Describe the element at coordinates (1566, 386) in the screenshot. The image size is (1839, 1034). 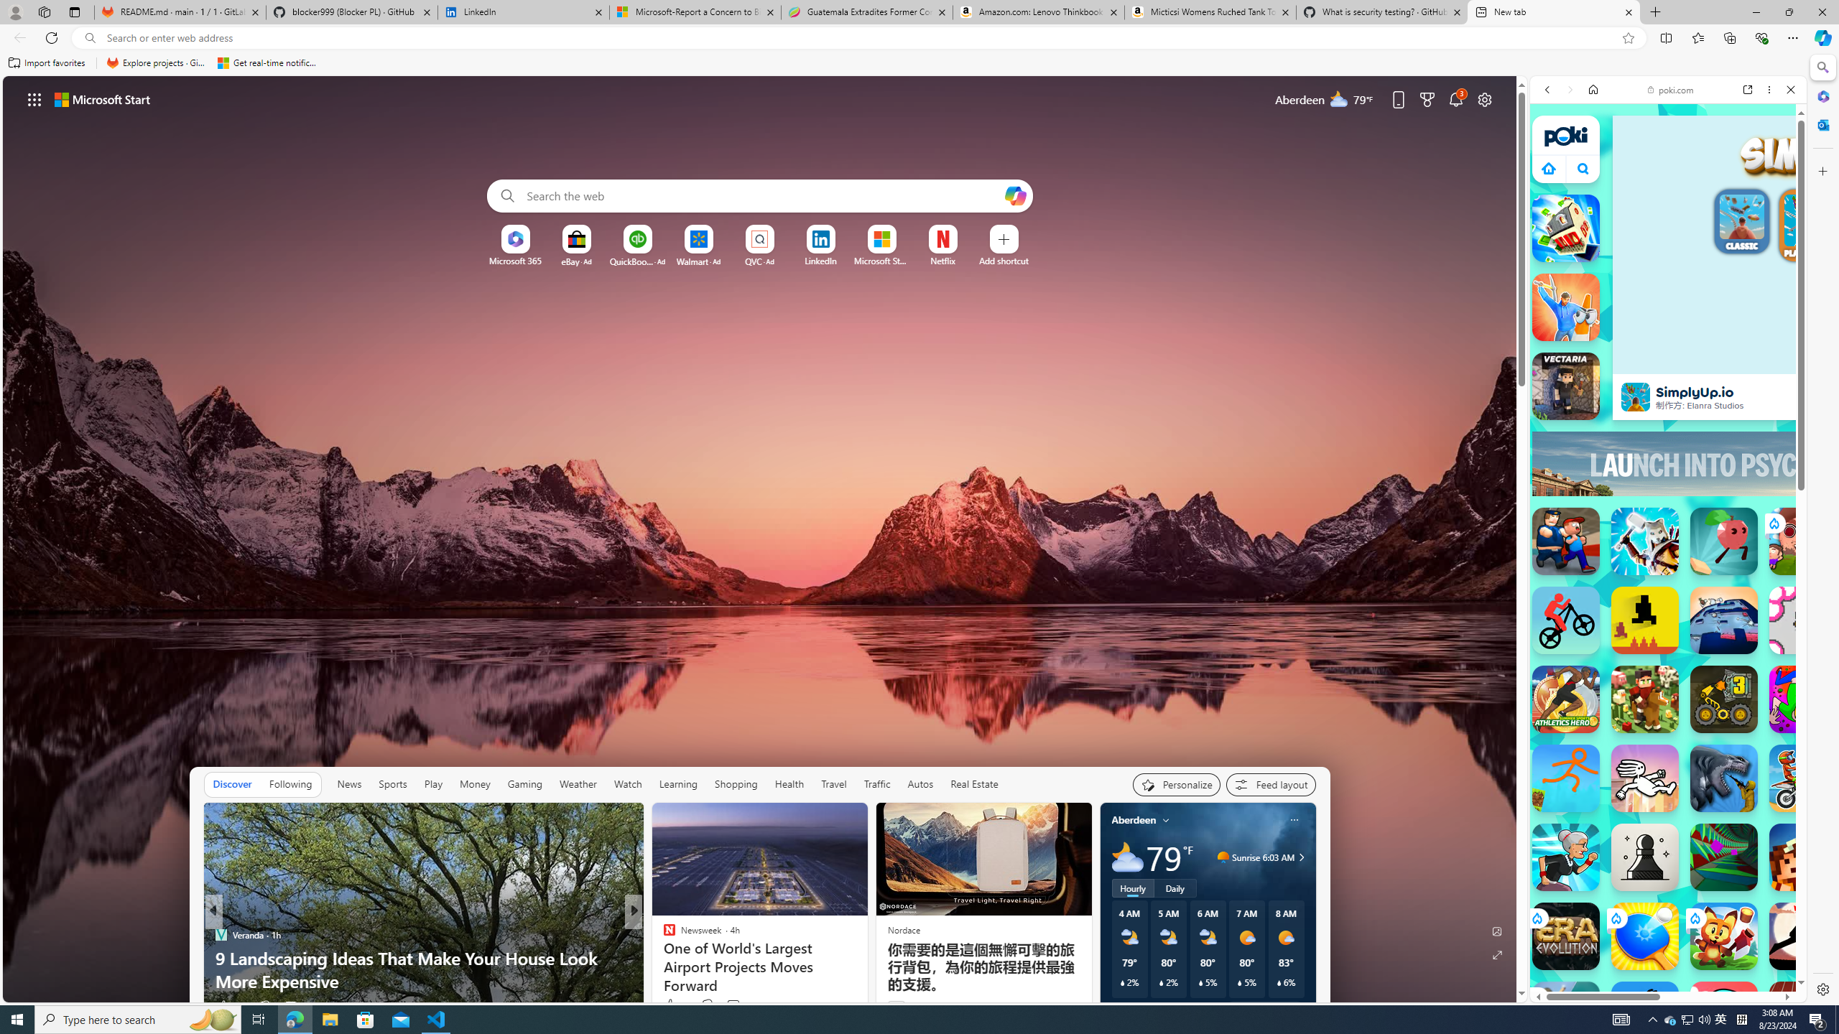
I see `Vectaria.io Vectaria.io` at that location.